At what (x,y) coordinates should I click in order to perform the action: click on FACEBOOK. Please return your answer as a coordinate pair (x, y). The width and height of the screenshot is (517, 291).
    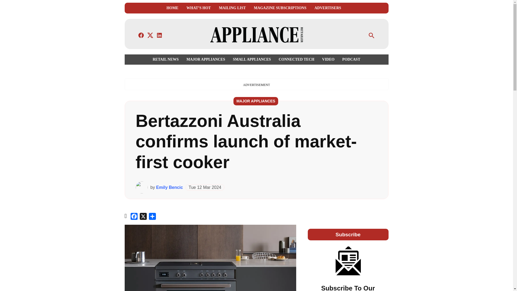
    Looking at the image, I should click on (141, 35).